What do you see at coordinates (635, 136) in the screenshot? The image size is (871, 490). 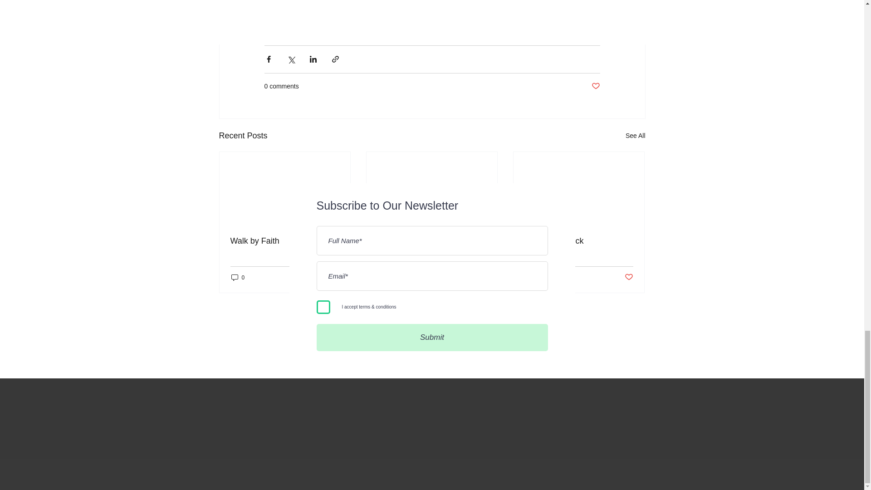 I see `See All` at bounding box center [635, 136].